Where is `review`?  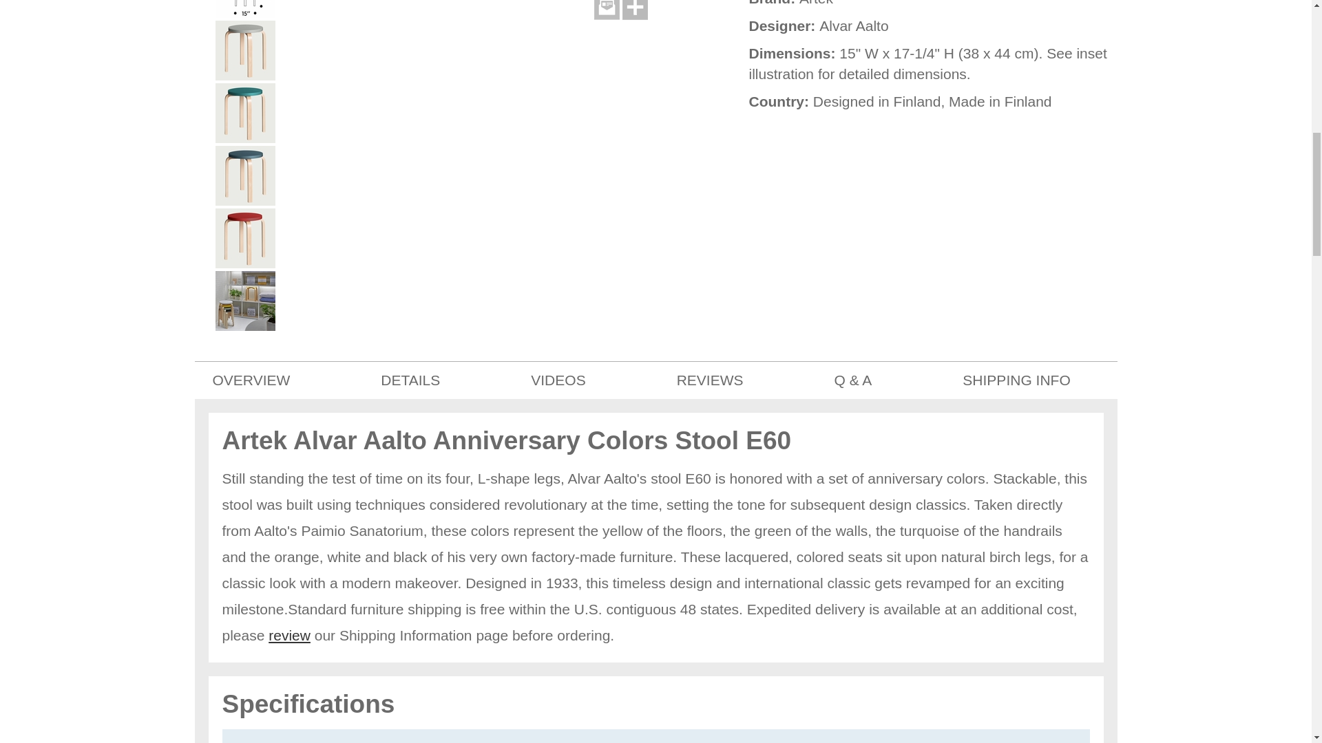 review is located at coordinates (289, 635).